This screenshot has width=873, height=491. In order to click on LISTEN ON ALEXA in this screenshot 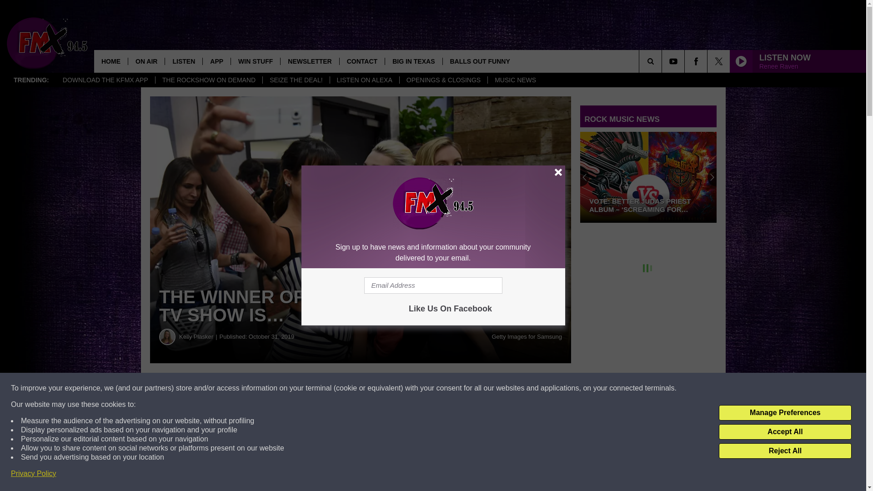, I will do `click(364, 80)`.